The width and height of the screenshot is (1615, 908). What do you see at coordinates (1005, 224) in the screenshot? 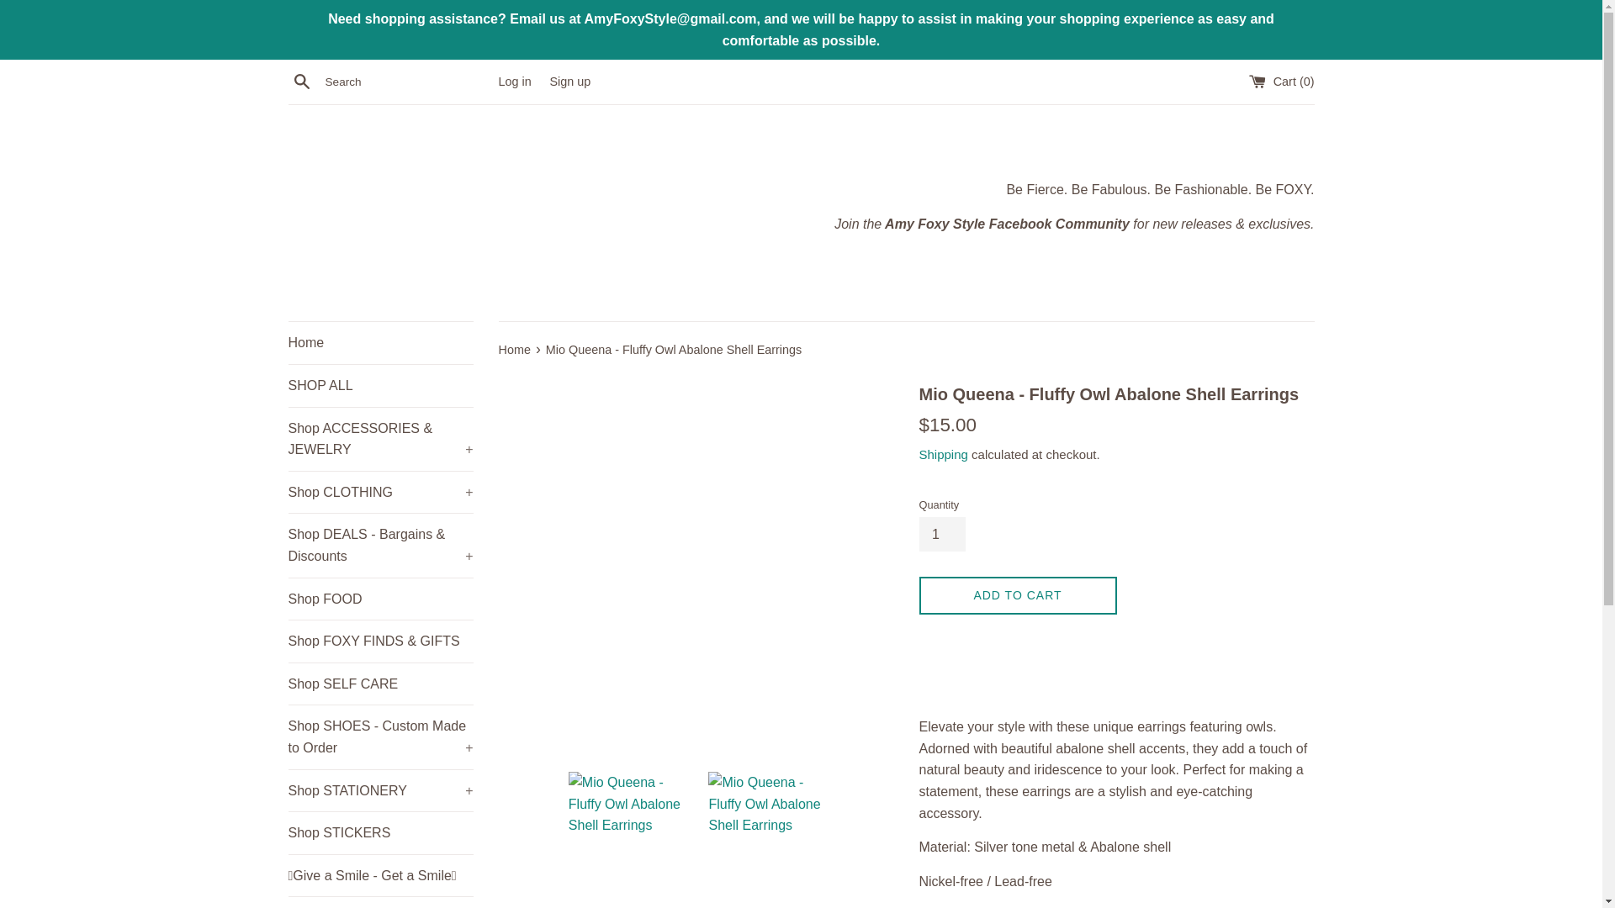
I see `Amy Foxy Style Facebook Community` at bounding box center [1005, 224].